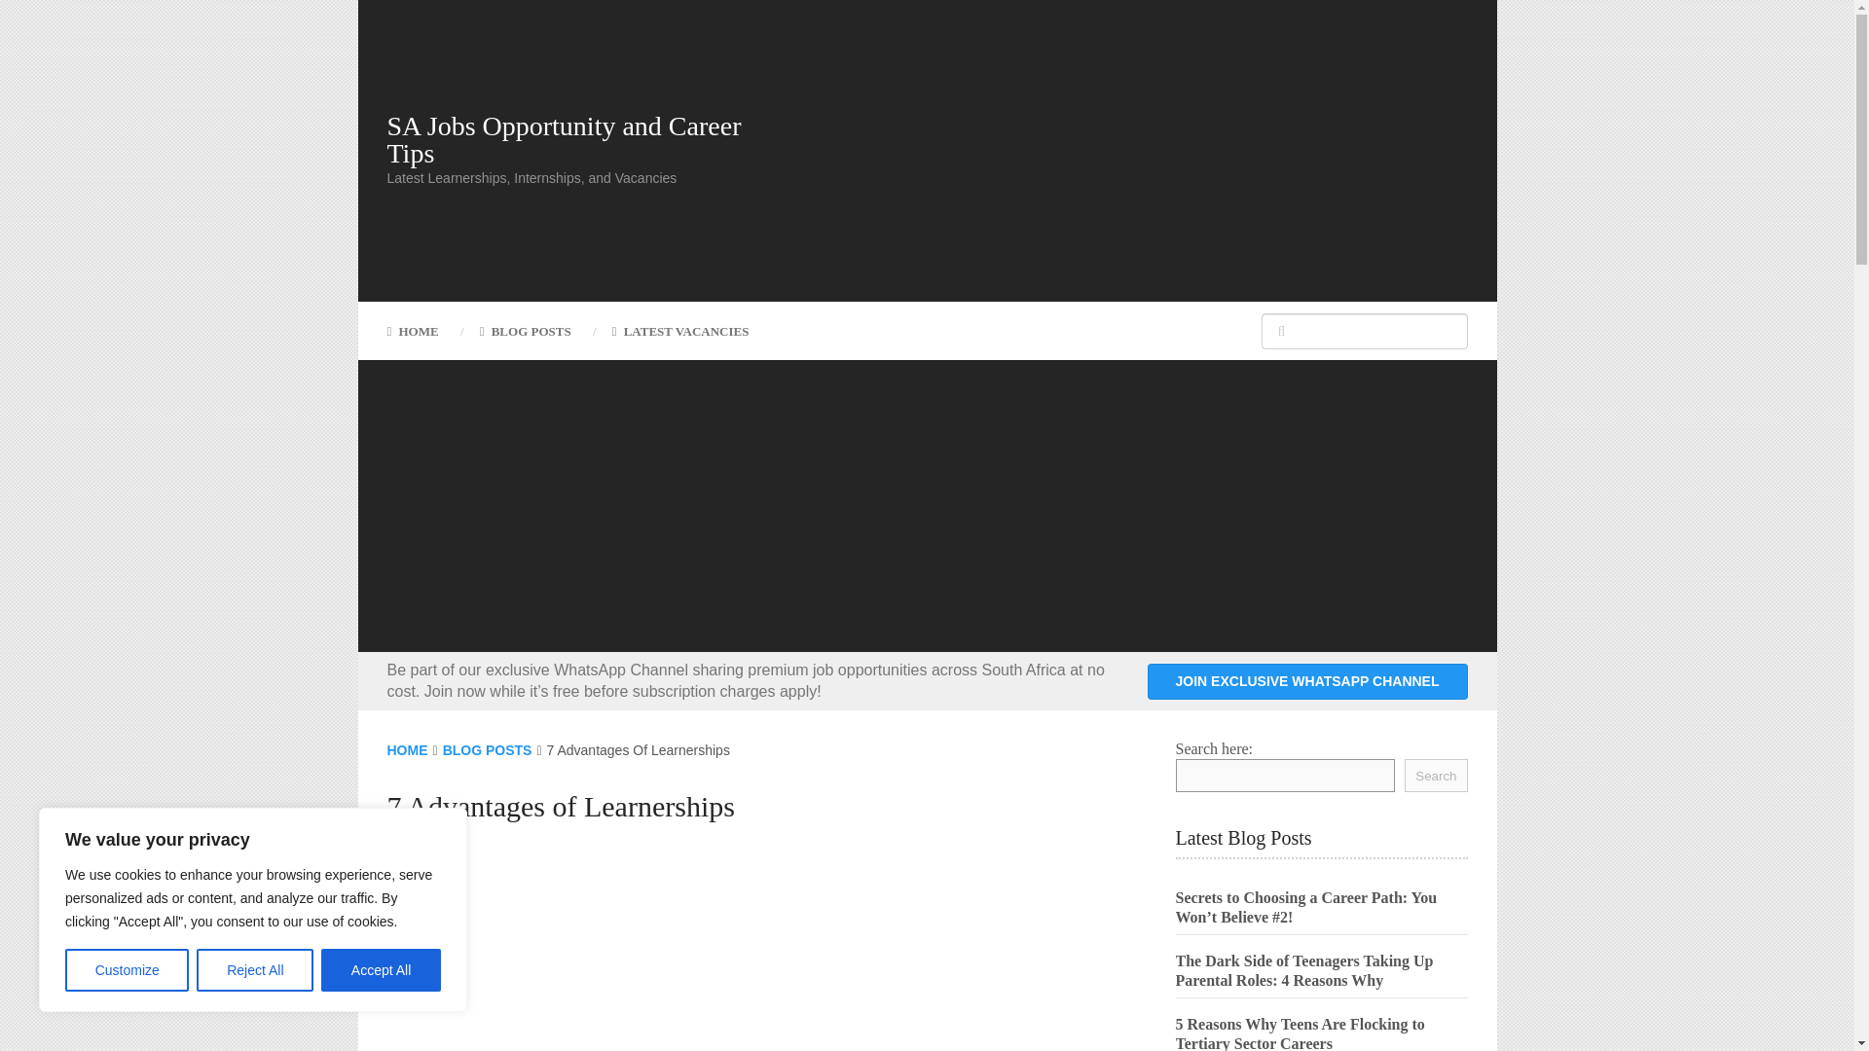  I want to click on JOIN EXCLUSIVE WHATSAPP CHANNEL, so click(1306, 681).